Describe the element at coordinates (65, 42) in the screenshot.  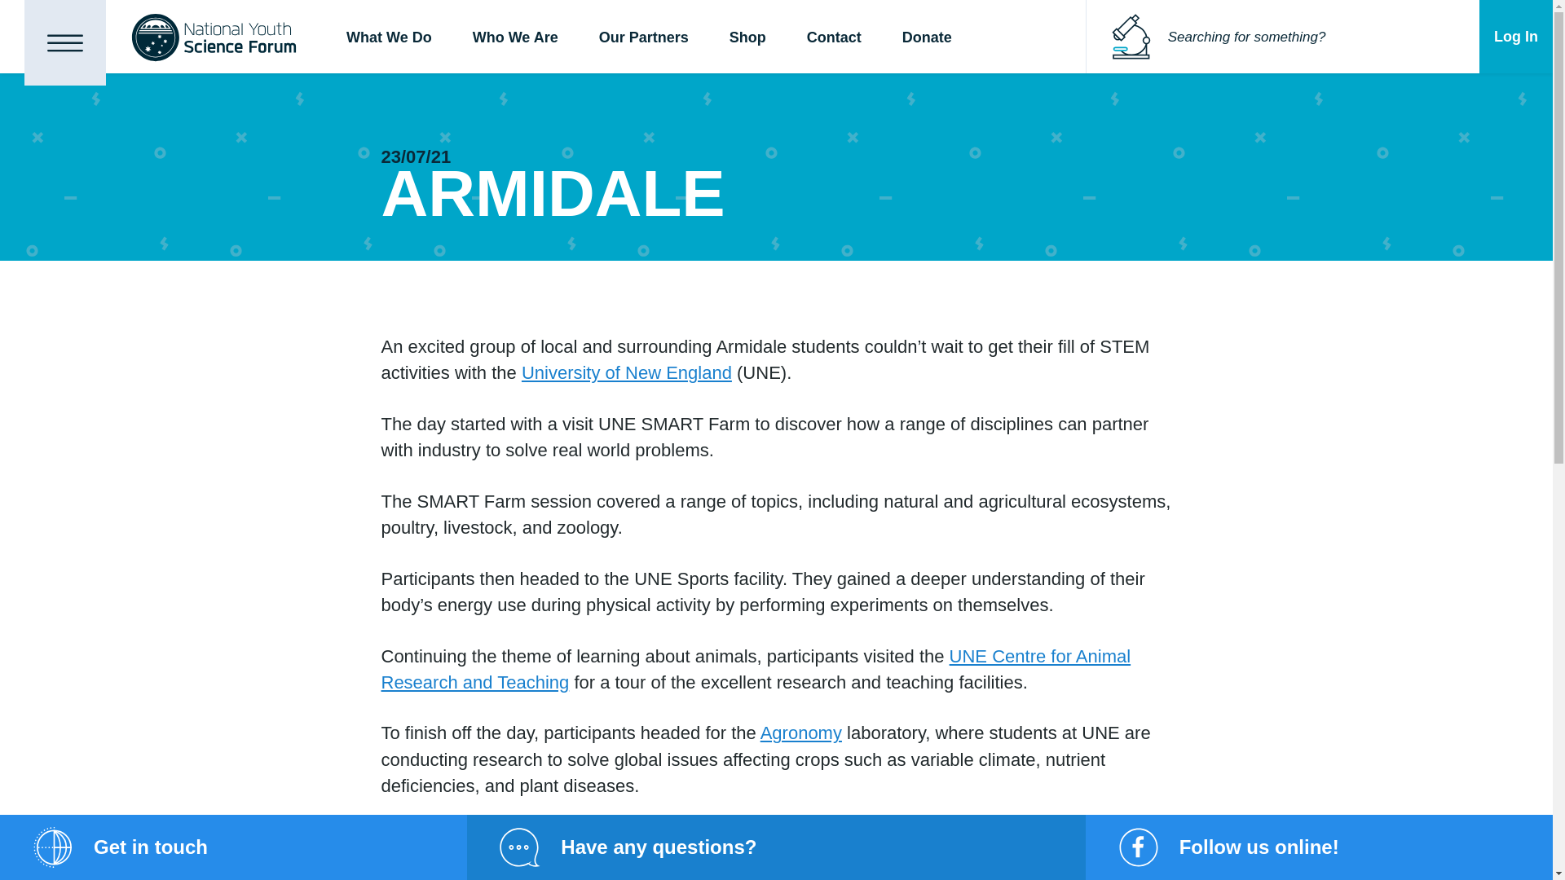
I see `Open Hamburger Menu` at that location.